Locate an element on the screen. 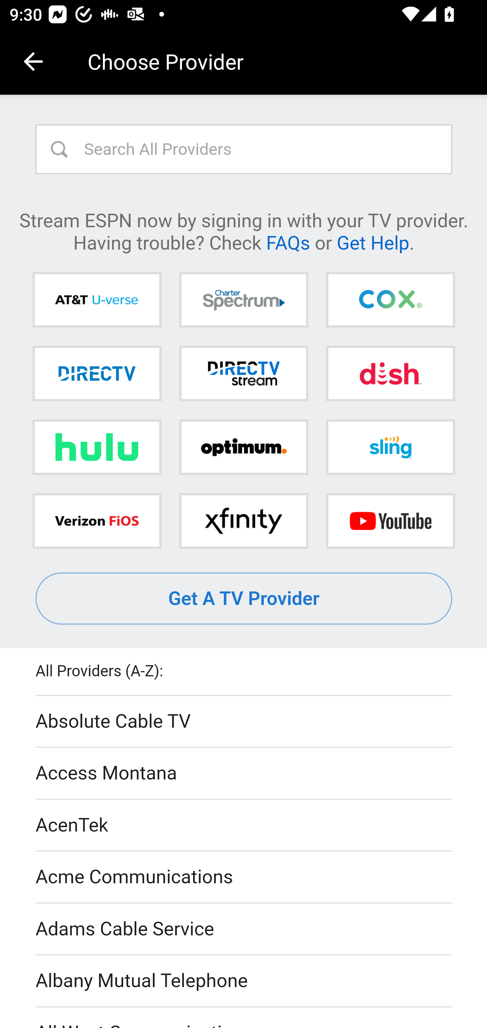 The width and height of the screenshot is (487, 1028). FAQs is located at coordinates (287, 242).